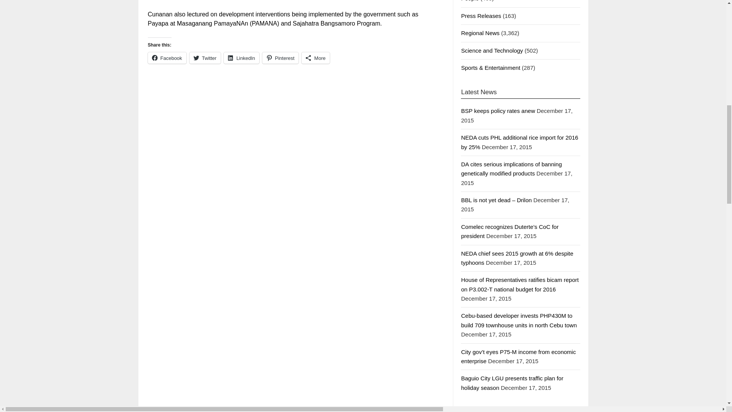 The image size is (732, 412). What do you see at coordinates (167, 58) in the screenshot?
I see `Facebook` at bounding box center [167, 58].